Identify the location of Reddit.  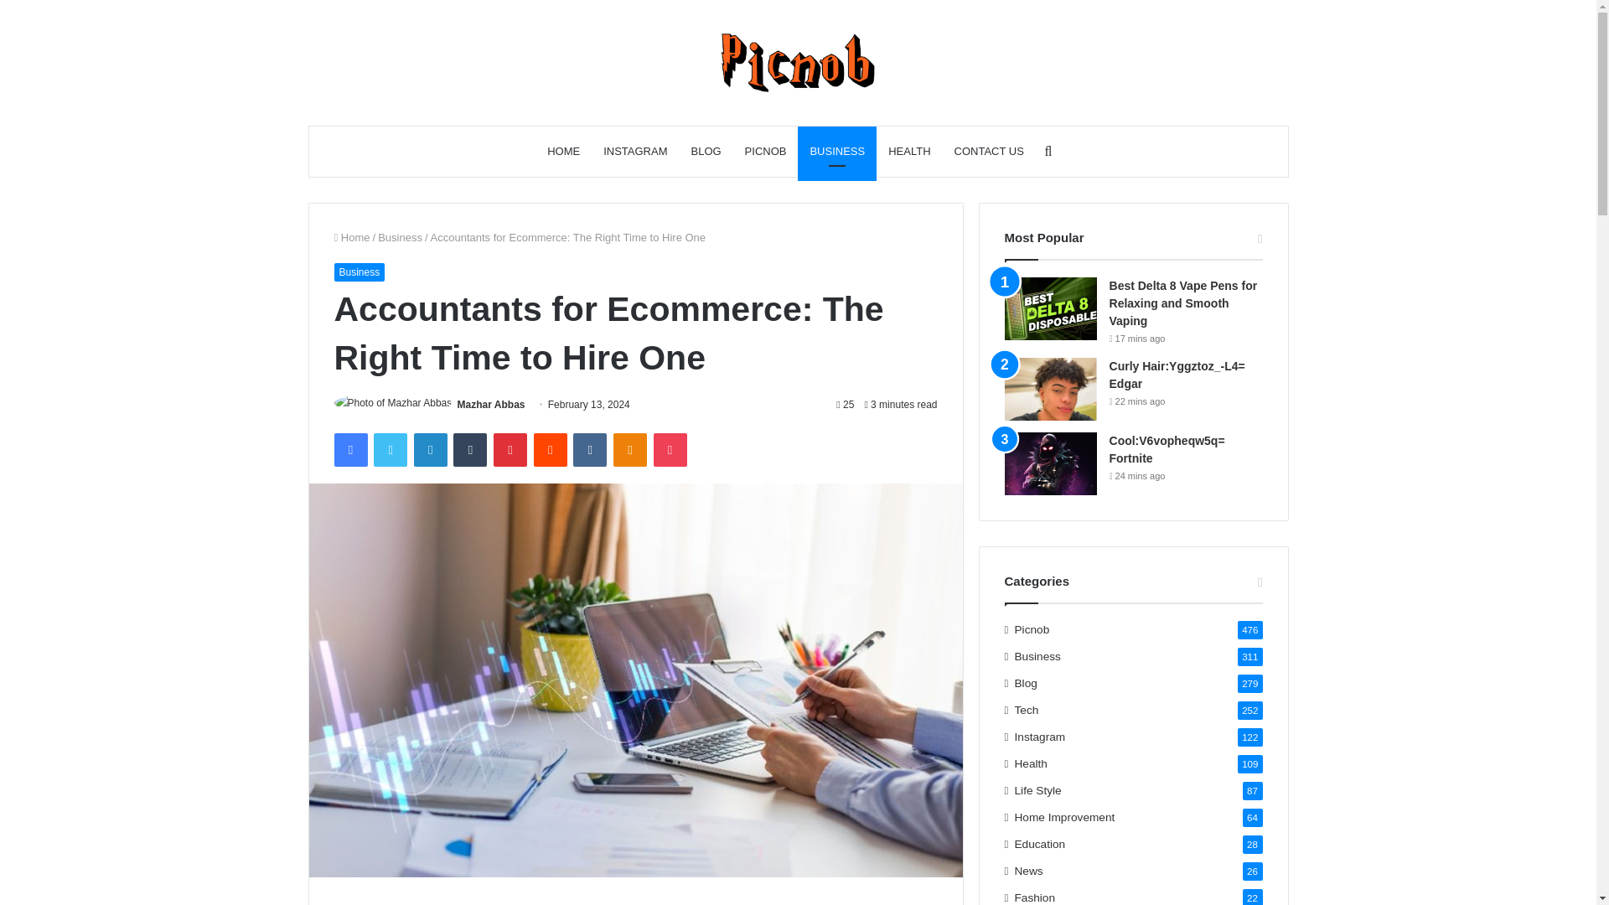
(551, 450).